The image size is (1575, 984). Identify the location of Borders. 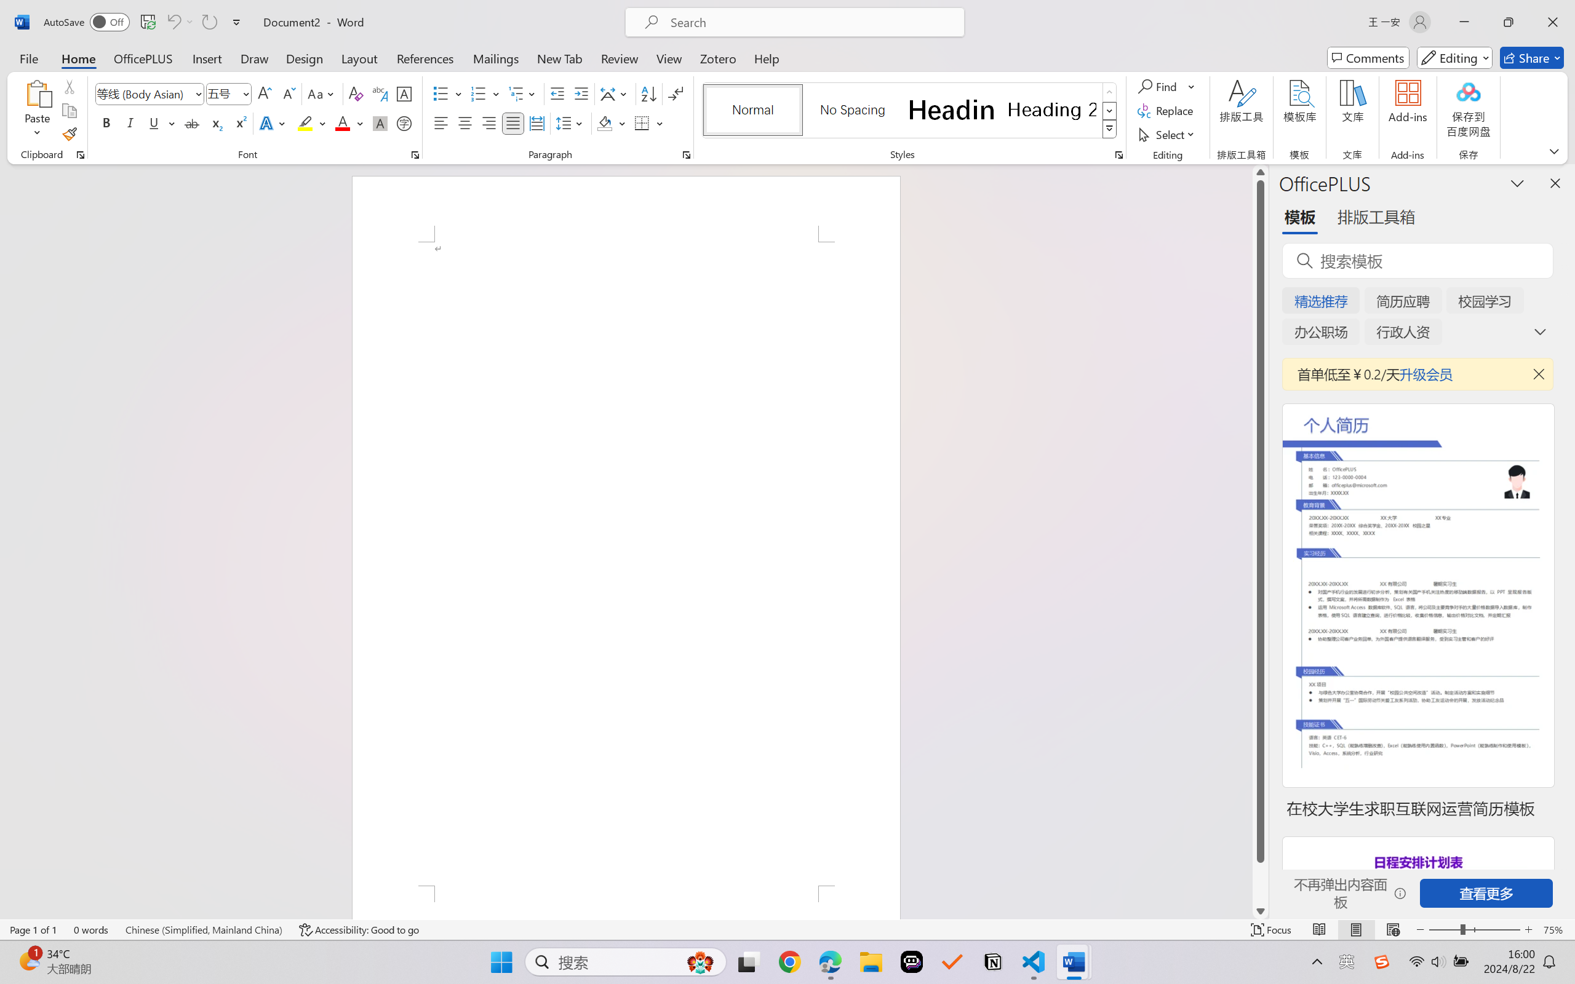
(648, 123).